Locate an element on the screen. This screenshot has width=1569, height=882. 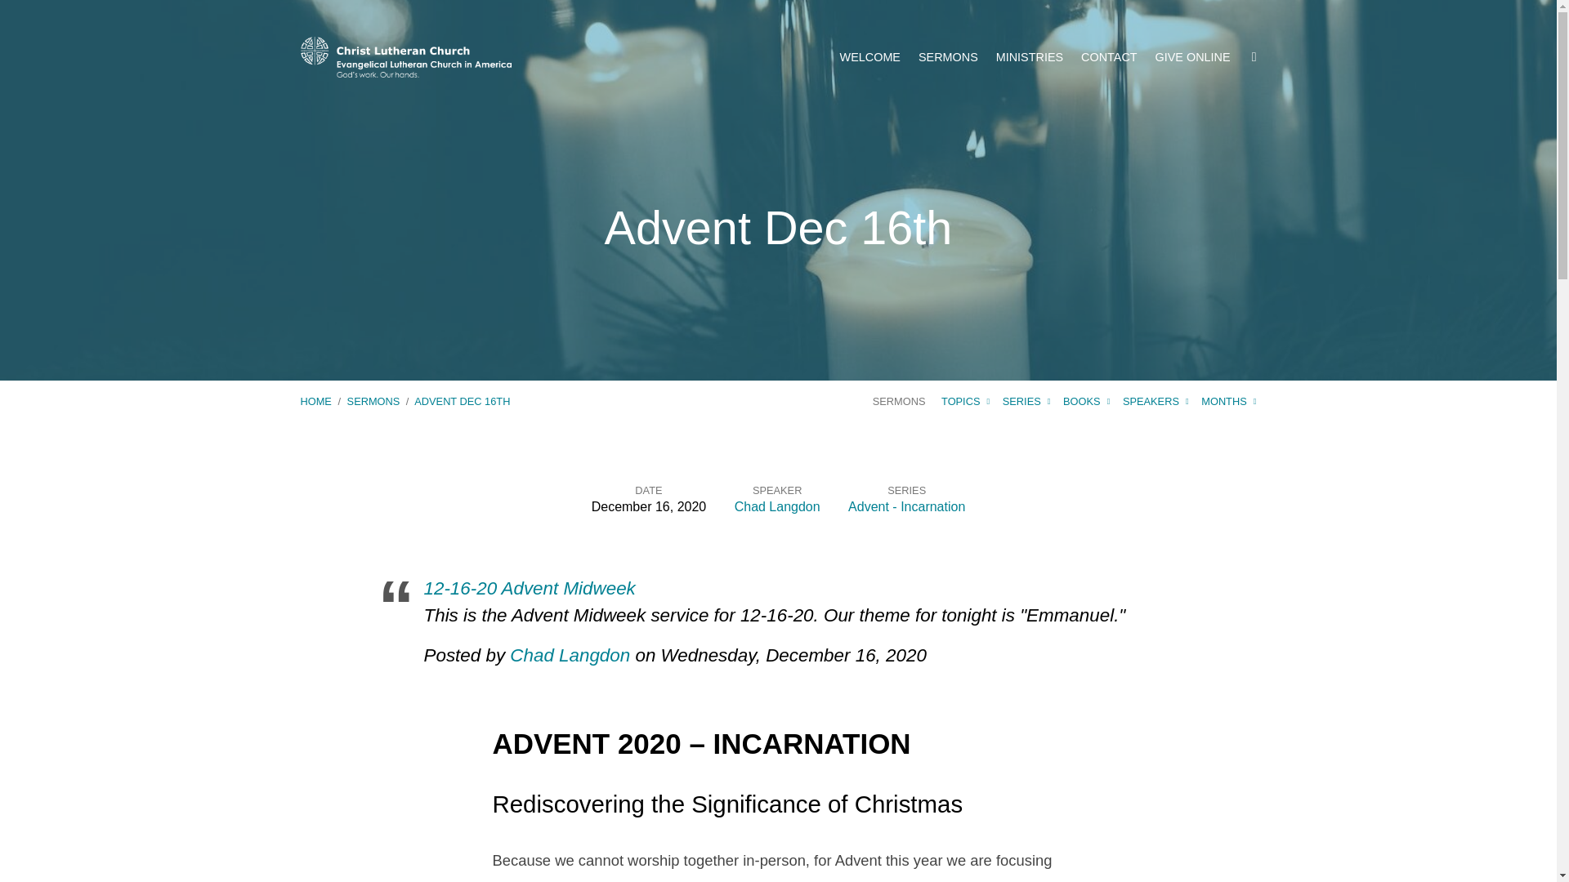
TOPICS is located at coordinates (966, 400).